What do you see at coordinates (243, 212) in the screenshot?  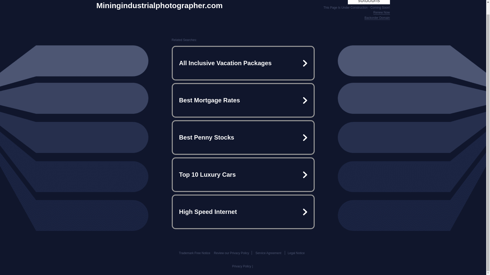 I see `High Speed Internet` at bounding box center [243, 212].